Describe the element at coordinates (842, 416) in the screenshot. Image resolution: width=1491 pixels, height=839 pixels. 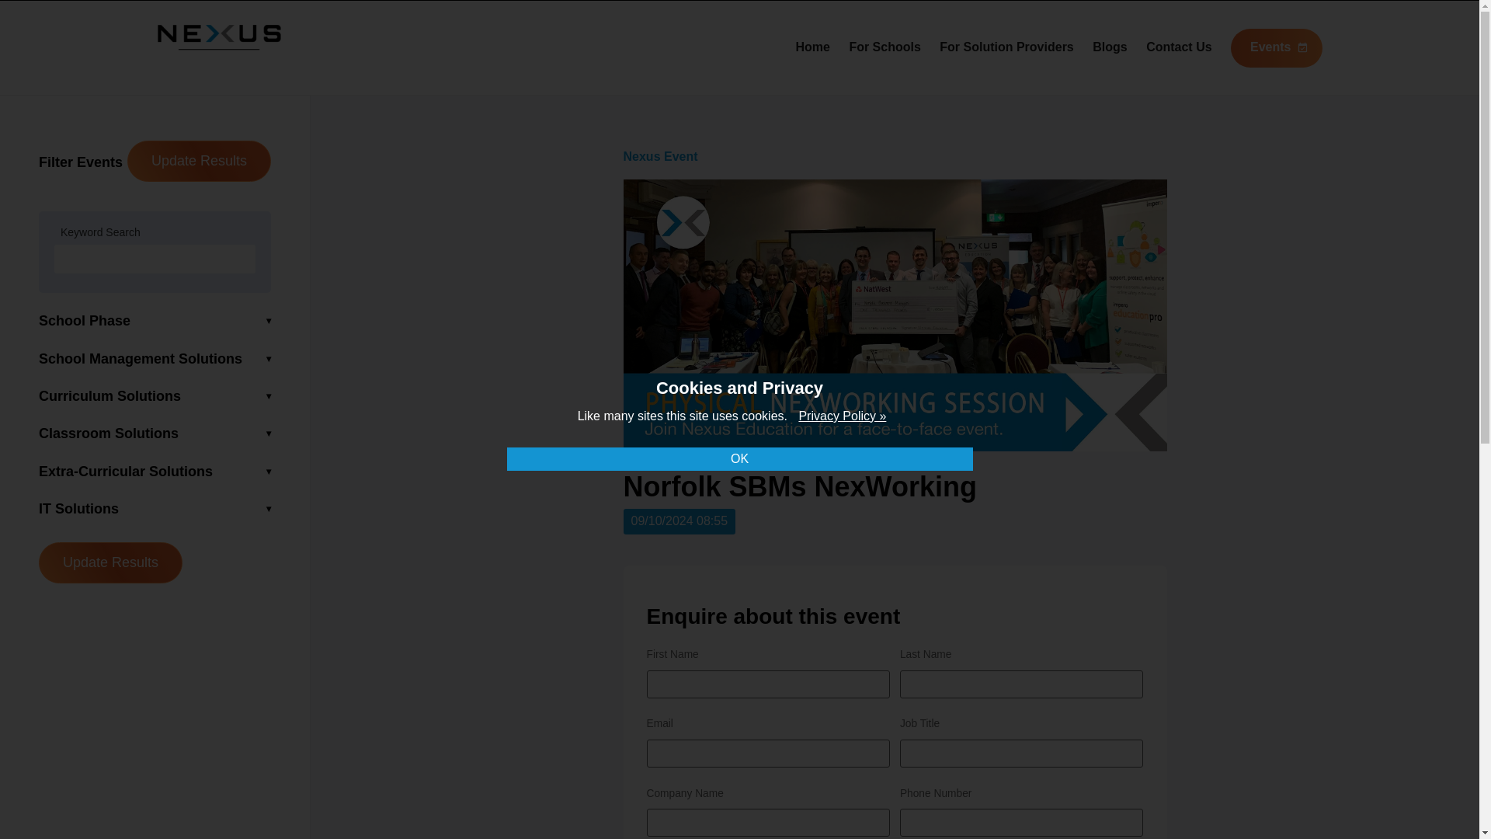
I see `Cookie Notice` at that location.